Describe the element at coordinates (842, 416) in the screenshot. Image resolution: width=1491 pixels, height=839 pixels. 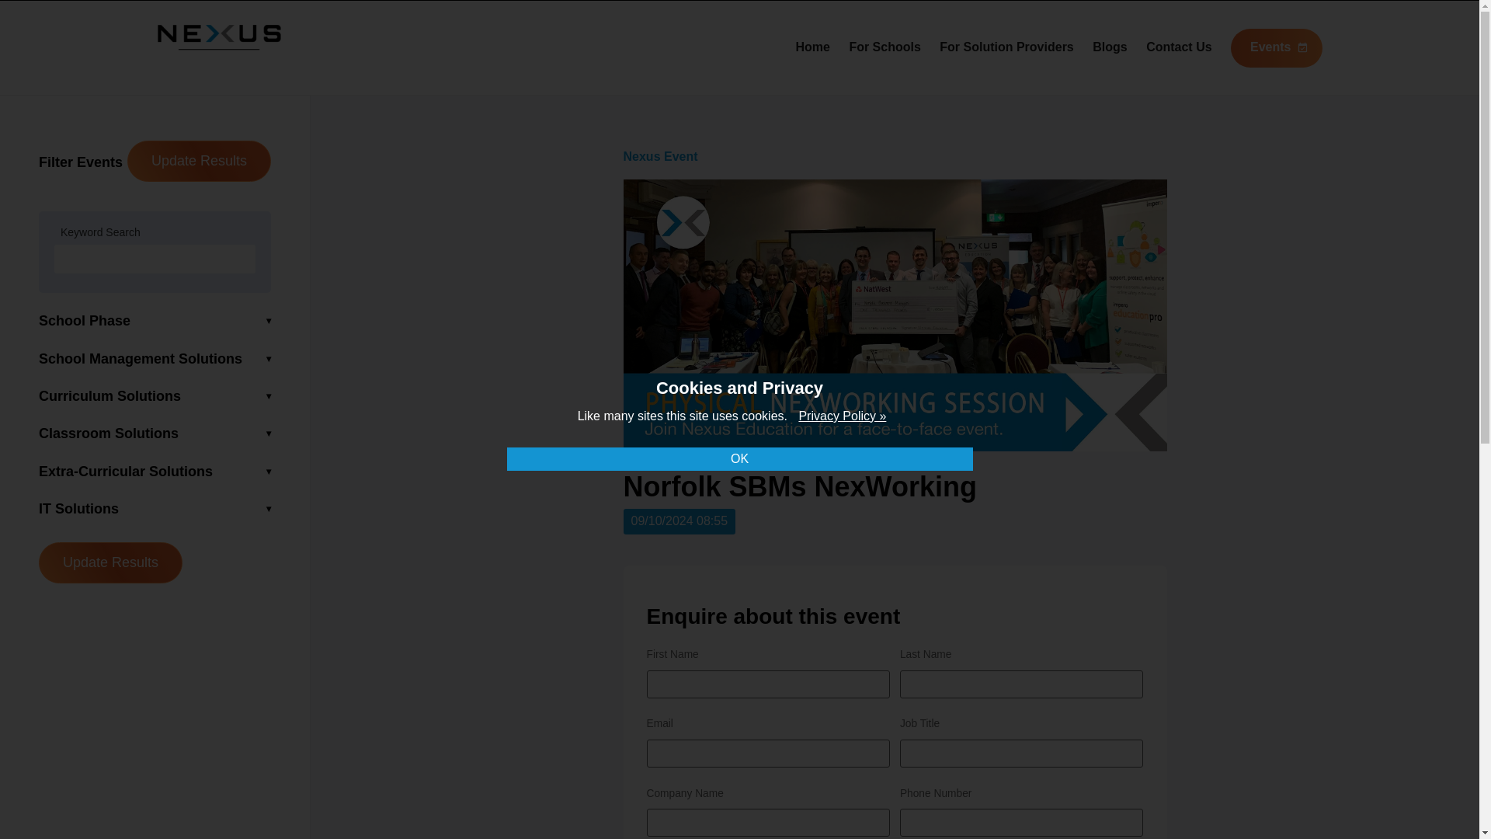
I see `Cookie Notice` at that location.